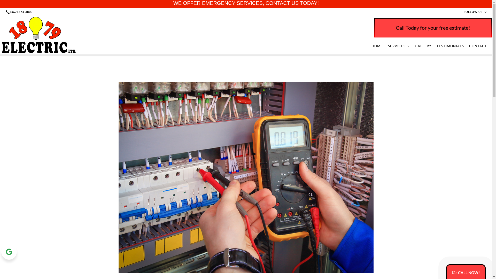 The image size is (496, 279). Describe the element at coordinates (20, 12) in the screenshot. I see `(567) 674-3803` at that location.